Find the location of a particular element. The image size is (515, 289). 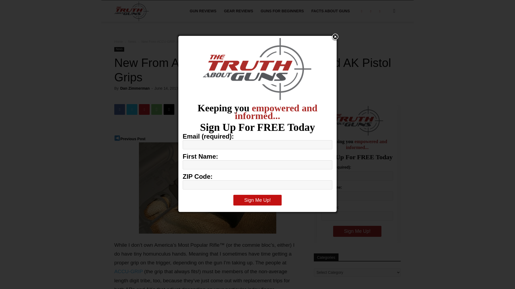

Search is located at coordinates (386, 36).